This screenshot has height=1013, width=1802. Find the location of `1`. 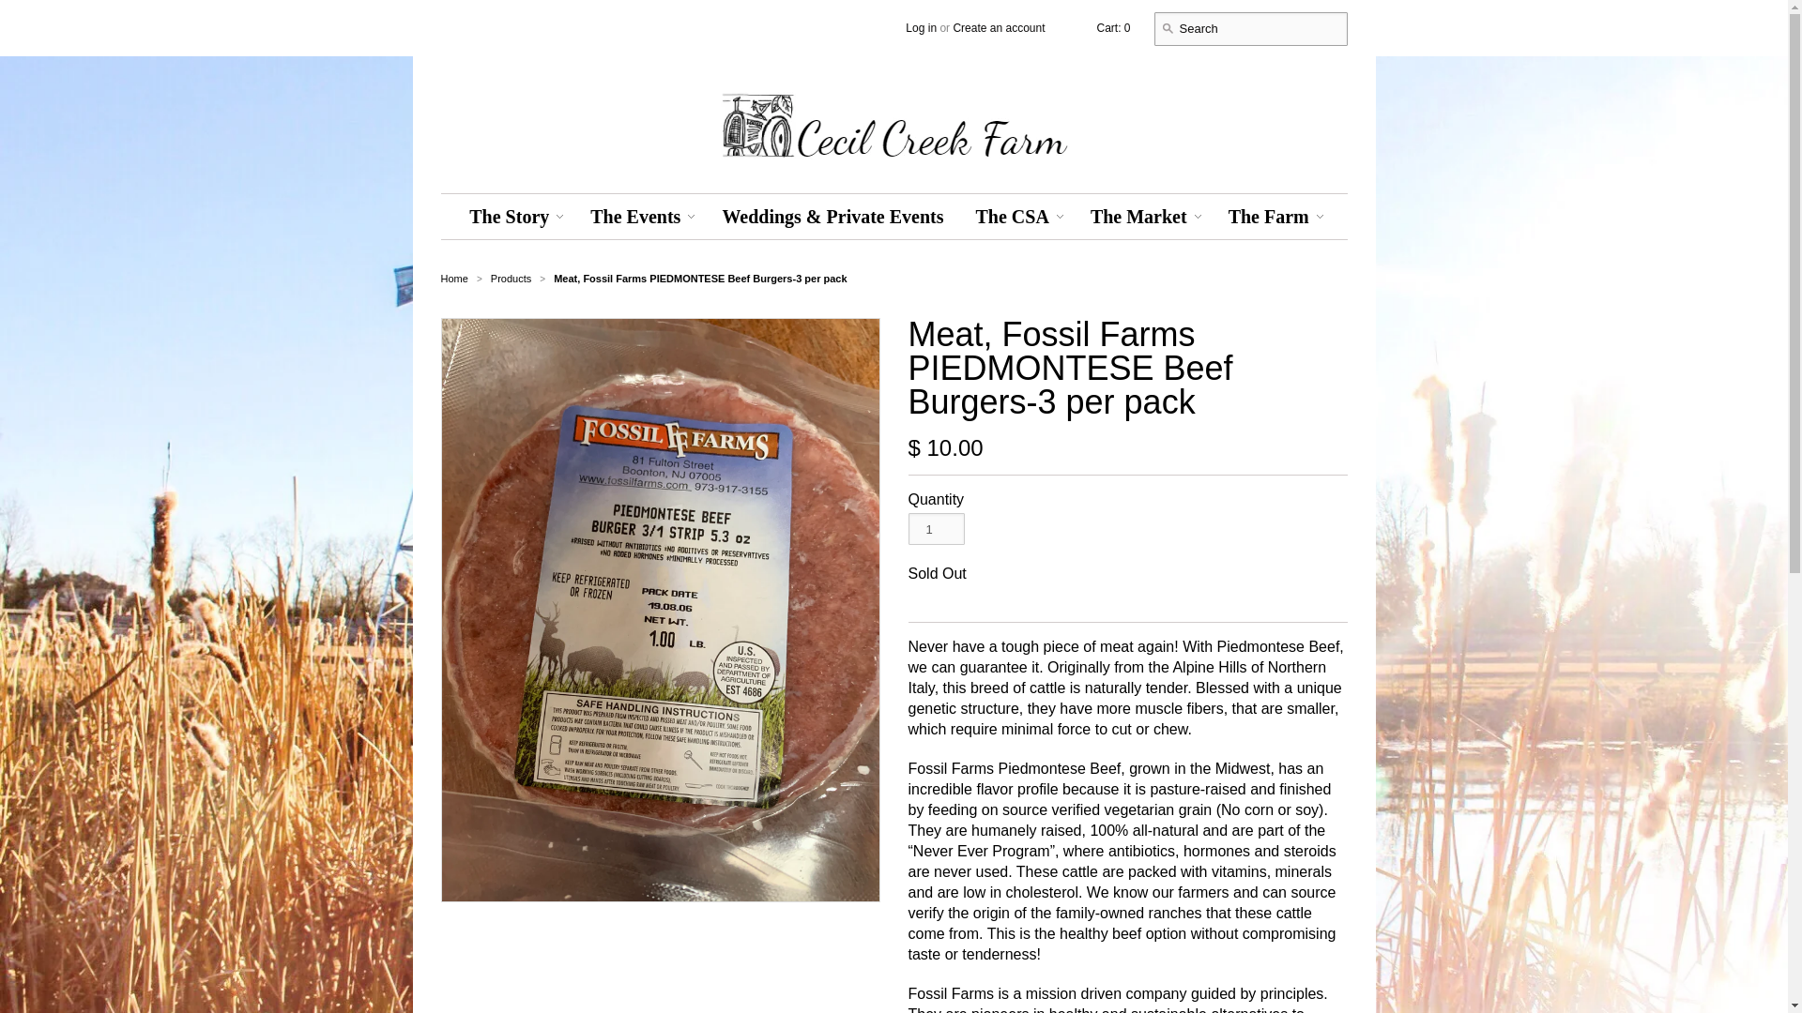

1 is located at coordinates (936, 529).